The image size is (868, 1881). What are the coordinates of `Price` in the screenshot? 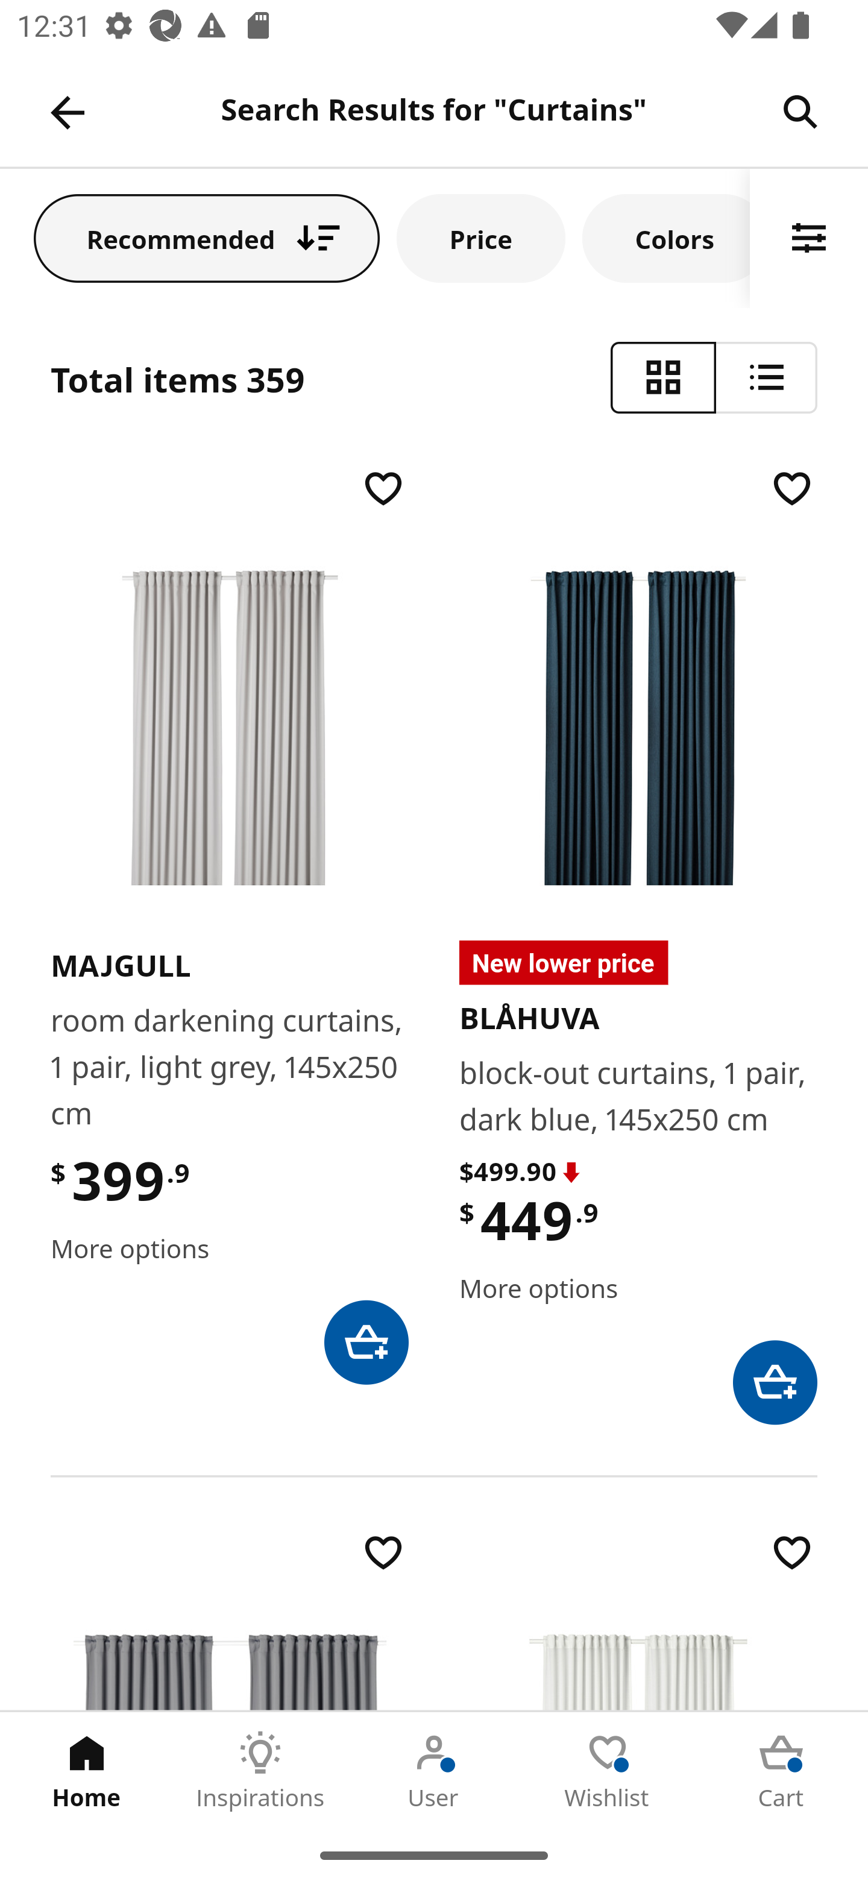 It's located at (481, 238).